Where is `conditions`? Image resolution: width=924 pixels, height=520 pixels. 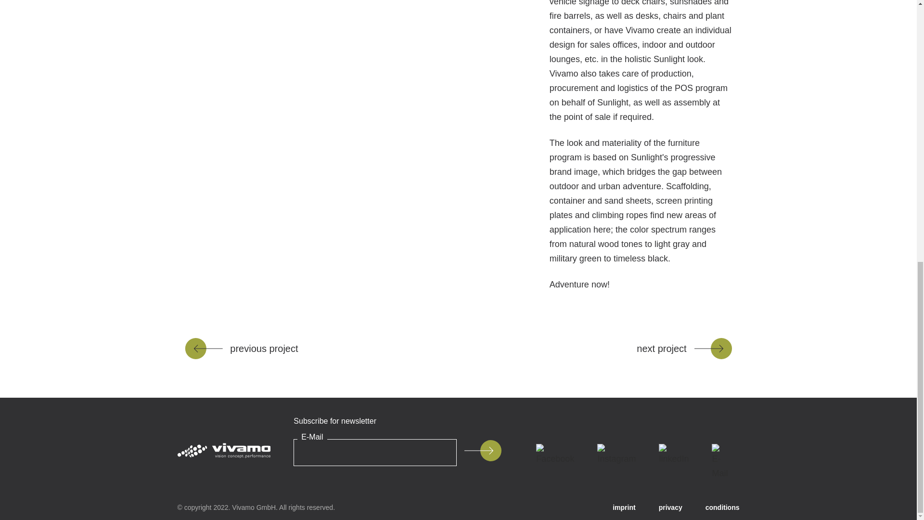
conditions is located at coordinates (723, 507).